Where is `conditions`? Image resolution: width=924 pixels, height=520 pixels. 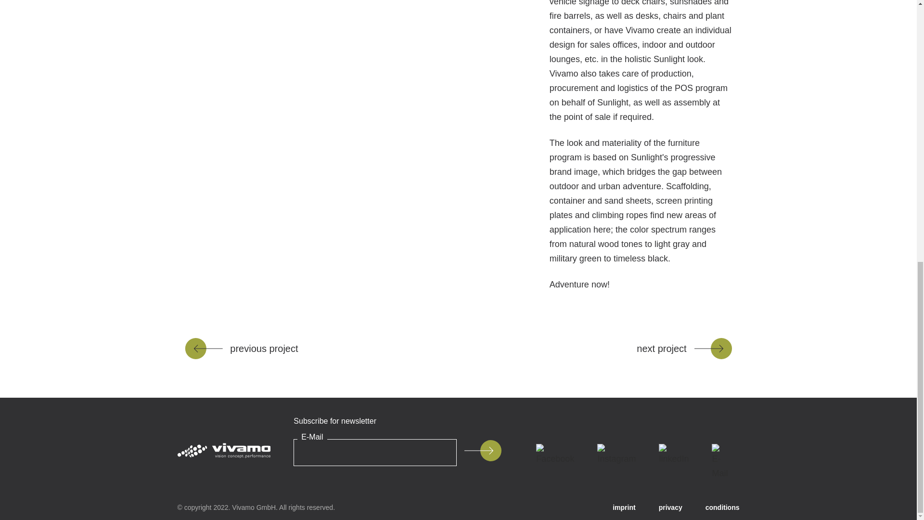
conditions is located at coordinates (723, 507).